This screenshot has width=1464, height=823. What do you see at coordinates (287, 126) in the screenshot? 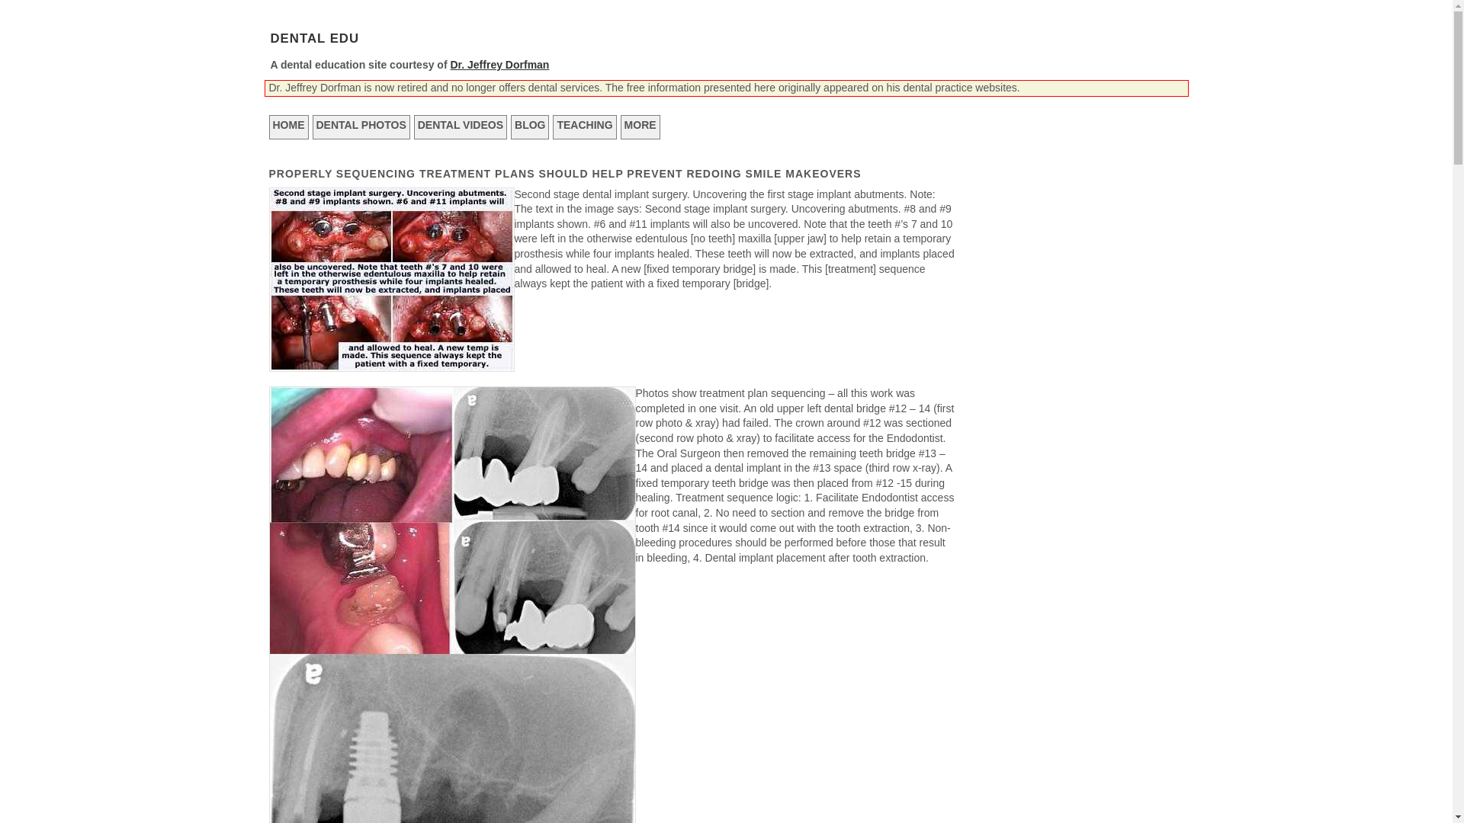
I see `HOME` at bounding box center [287, 126].